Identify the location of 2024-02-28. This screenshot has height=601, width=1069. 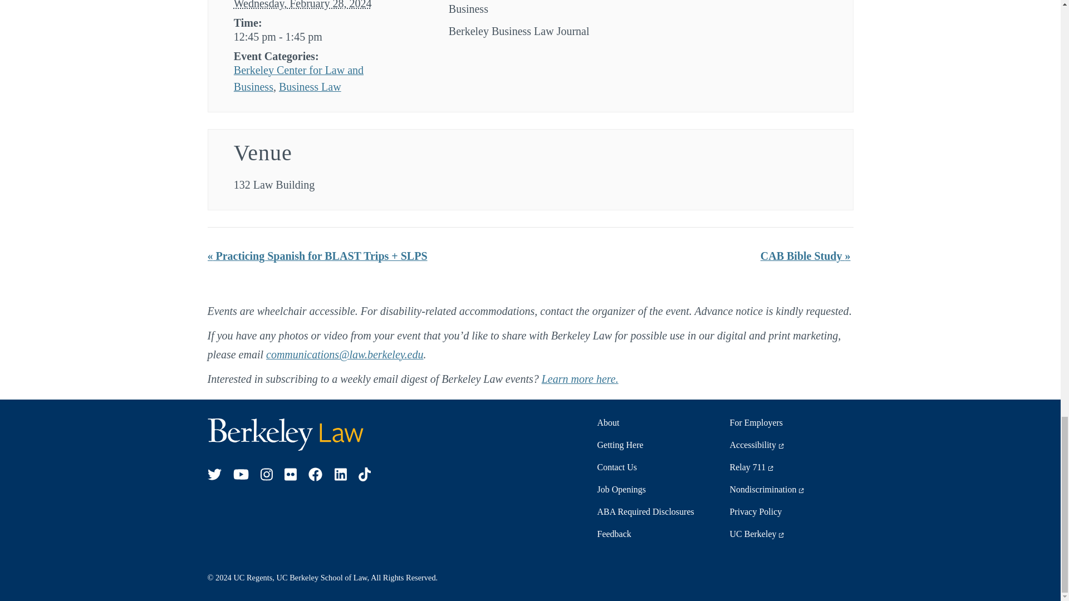
(315, 37).